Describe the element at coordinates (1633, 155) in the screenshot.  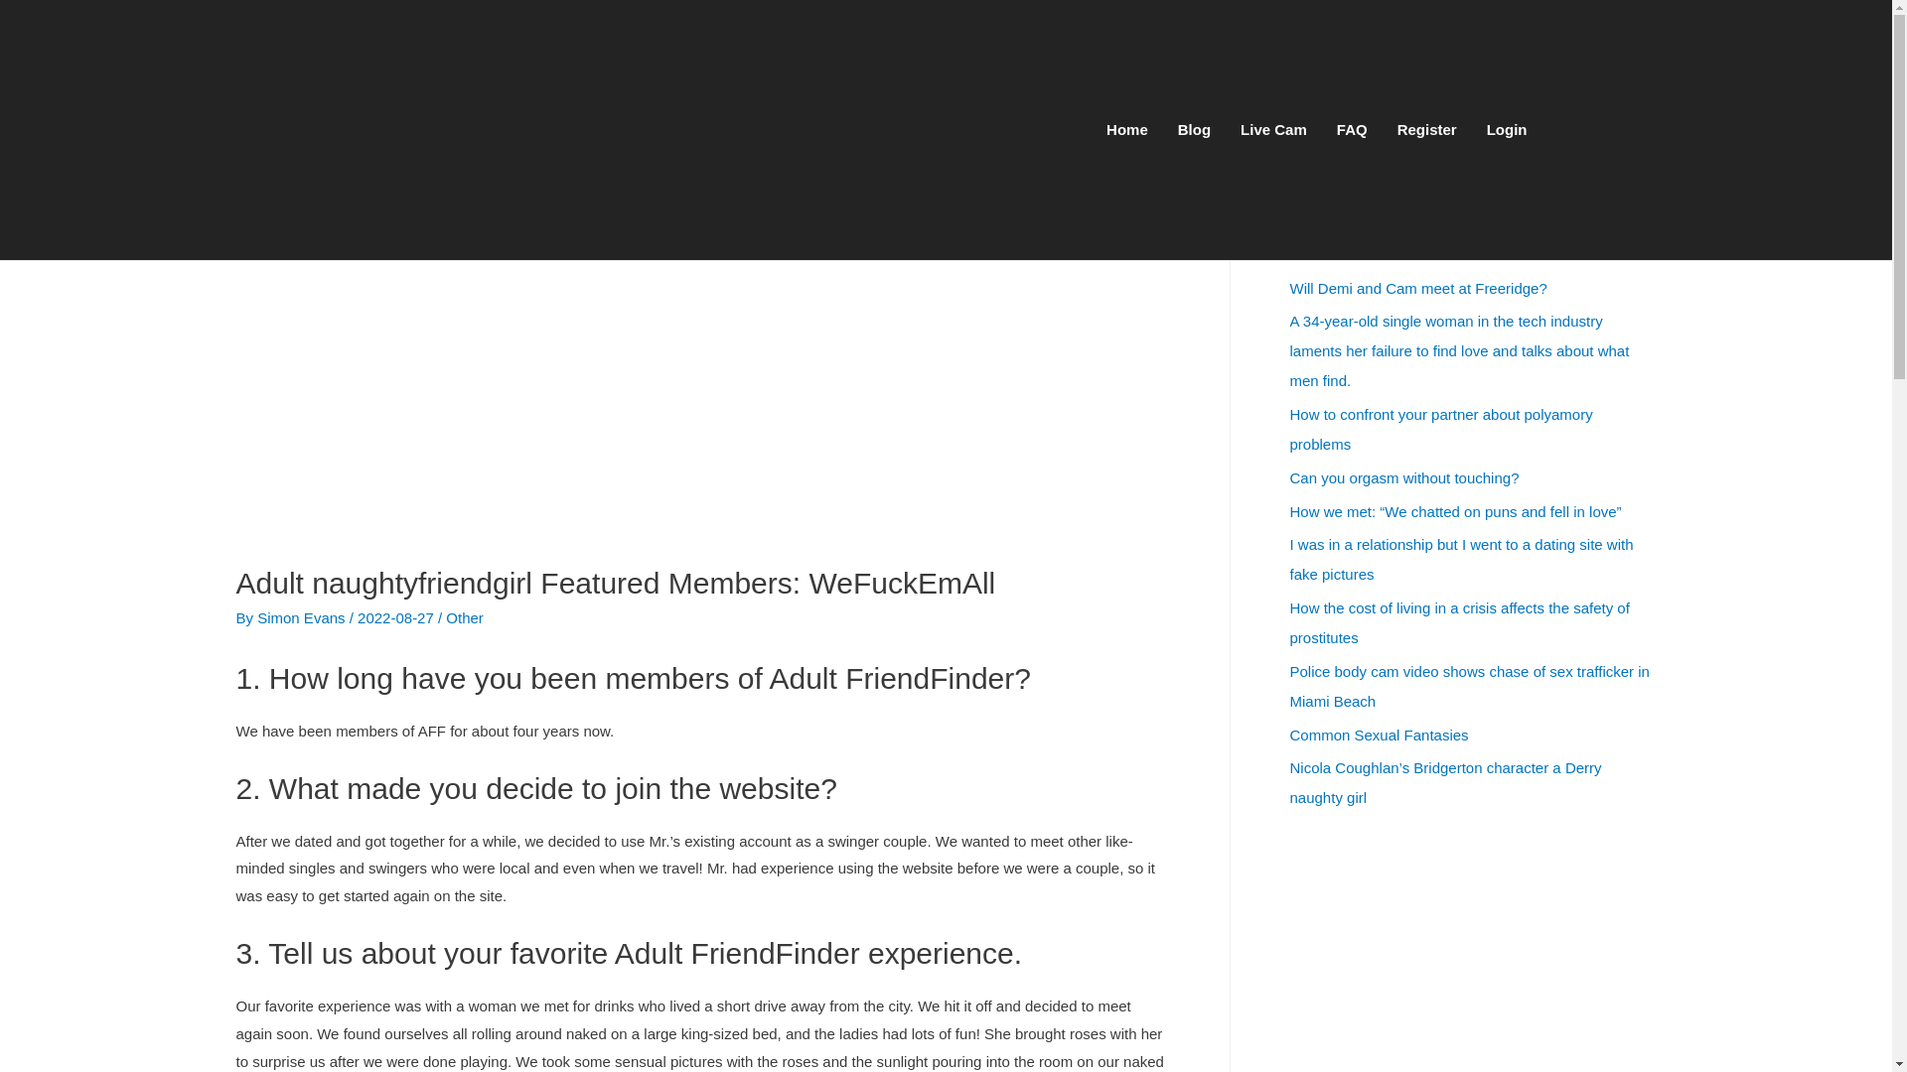
I see `Search` at that location.